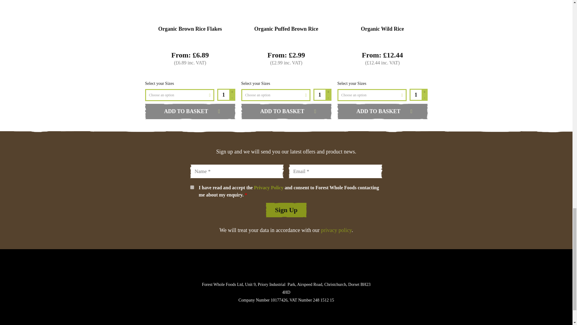  I want to click on -, so click(328, 97).